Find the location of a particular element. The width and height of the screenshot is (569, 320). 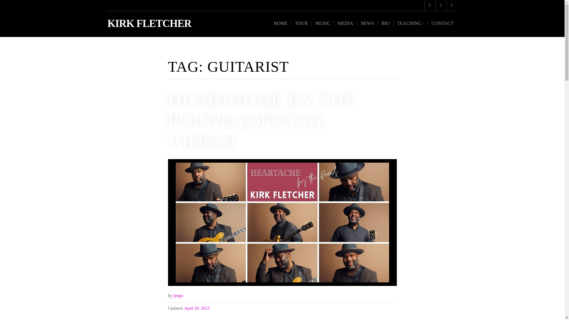

jenjo is located at coordinates (178, 295).